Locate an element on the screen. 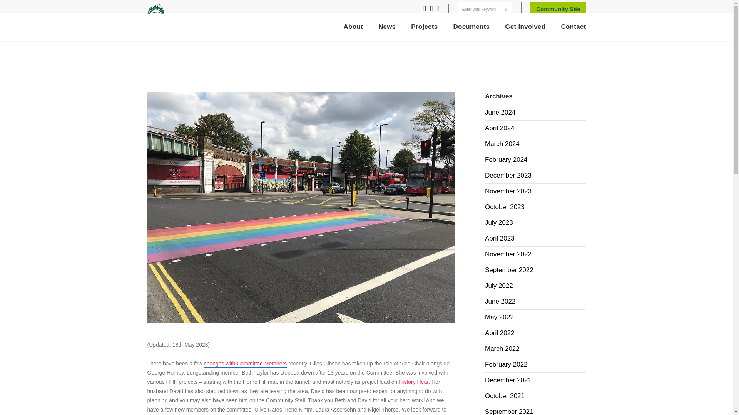 The height and width of the screenshot is (415, 739). Documents is located at coordinates (471, 27).